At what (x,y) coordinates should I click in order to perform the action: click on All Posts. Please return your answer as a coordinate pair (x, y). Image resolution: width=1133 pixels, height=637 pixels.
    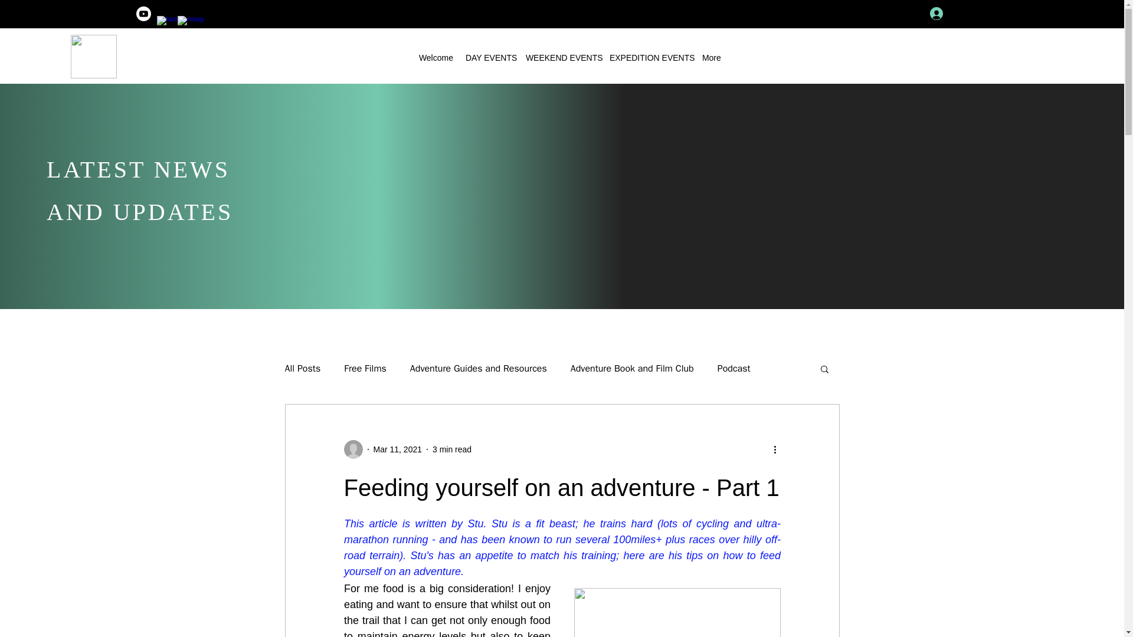
    Looking at the image, I should click on (302, 368).